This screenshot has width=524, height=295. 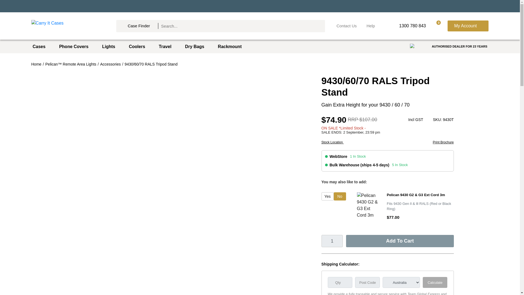 I want to click on Contact Us, so click(x=347, y=26).